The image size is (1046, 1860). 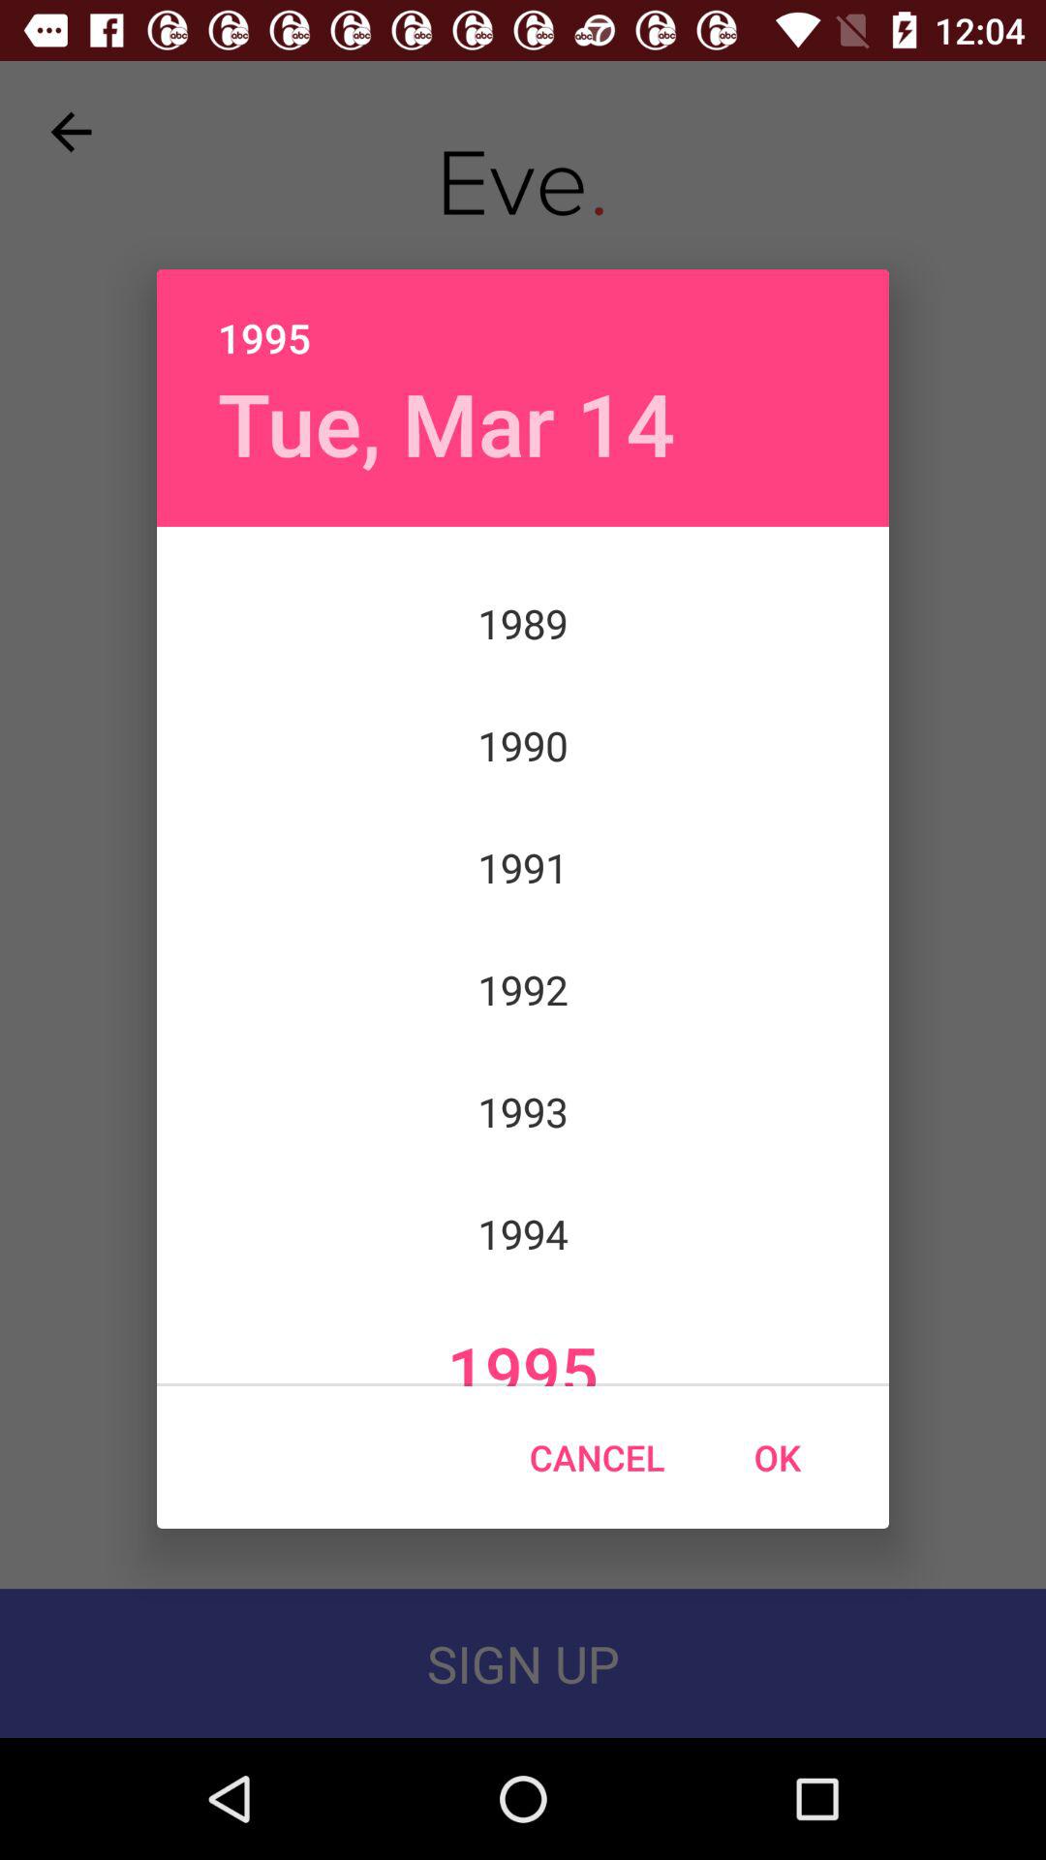 I want to click on turn off the item below the 1995 icon, so click(x=446, y=422).